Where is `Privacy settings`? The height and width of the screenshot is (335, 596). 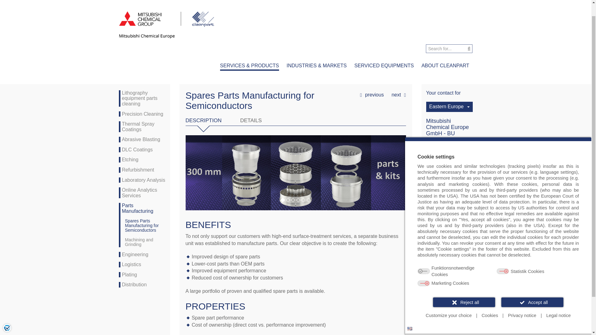
Privacy settings is located at coordinates (7, 314).